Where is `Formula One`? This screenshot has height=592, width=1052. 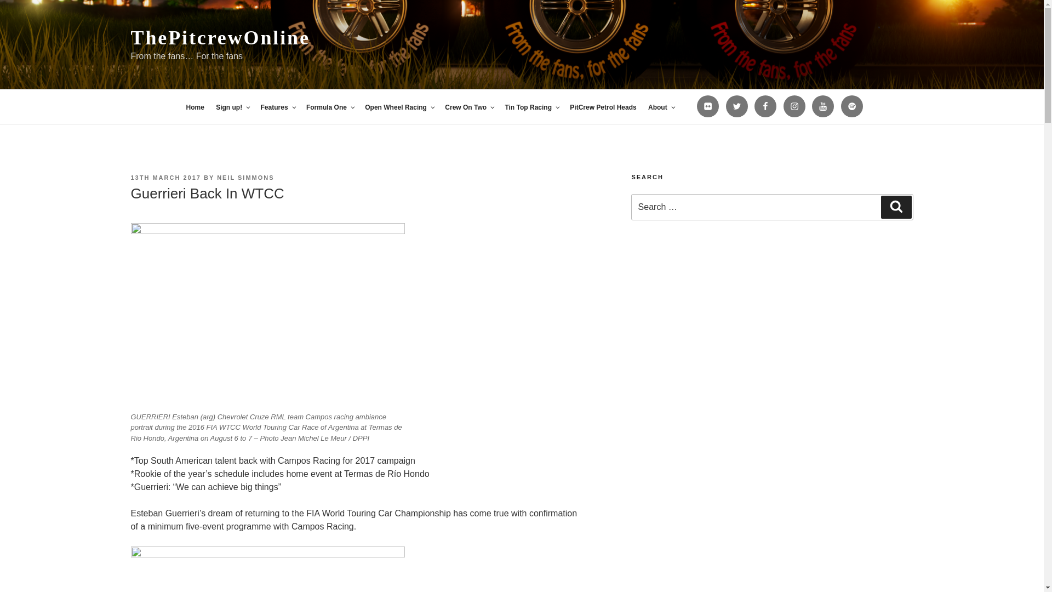
Formula One is located at coordinates (330, 107).